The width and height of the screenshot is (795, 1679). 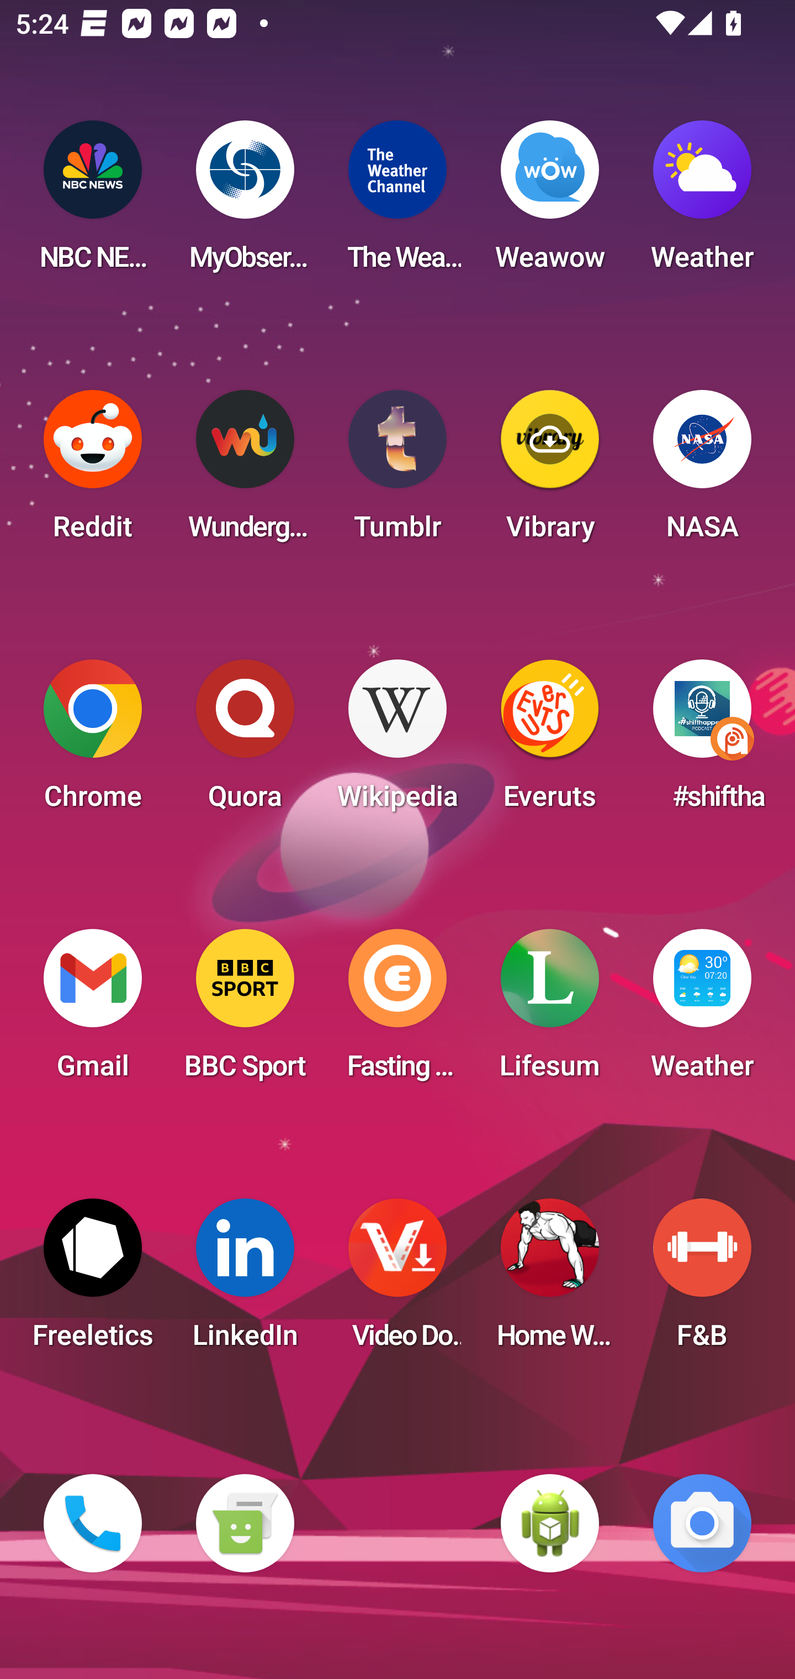 I want to click on Phone, so click(x=93, y=1523).